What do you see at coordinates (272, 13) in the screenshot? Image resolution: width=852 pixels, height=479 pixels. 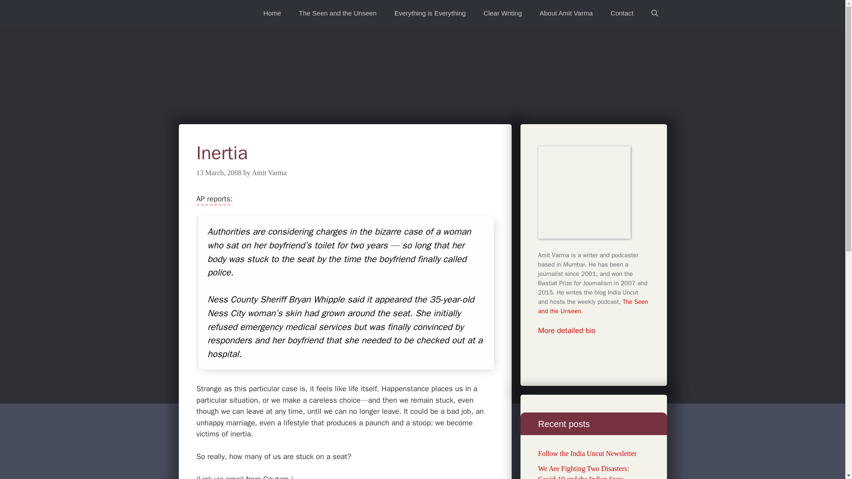 I see `Home` at bounding box center [272, 13].